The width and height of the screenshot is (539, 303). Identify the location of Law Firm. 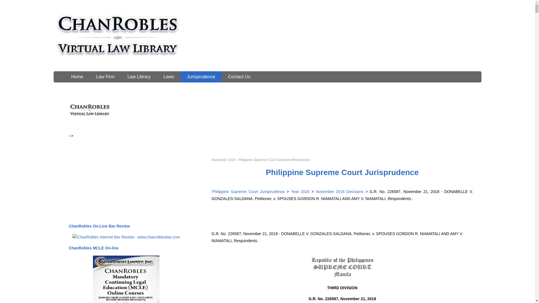
(105, 77).